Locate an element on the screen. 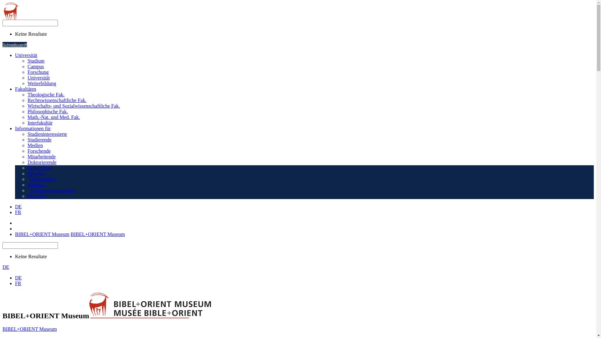  Webmail is located at coordinates (36, 185).